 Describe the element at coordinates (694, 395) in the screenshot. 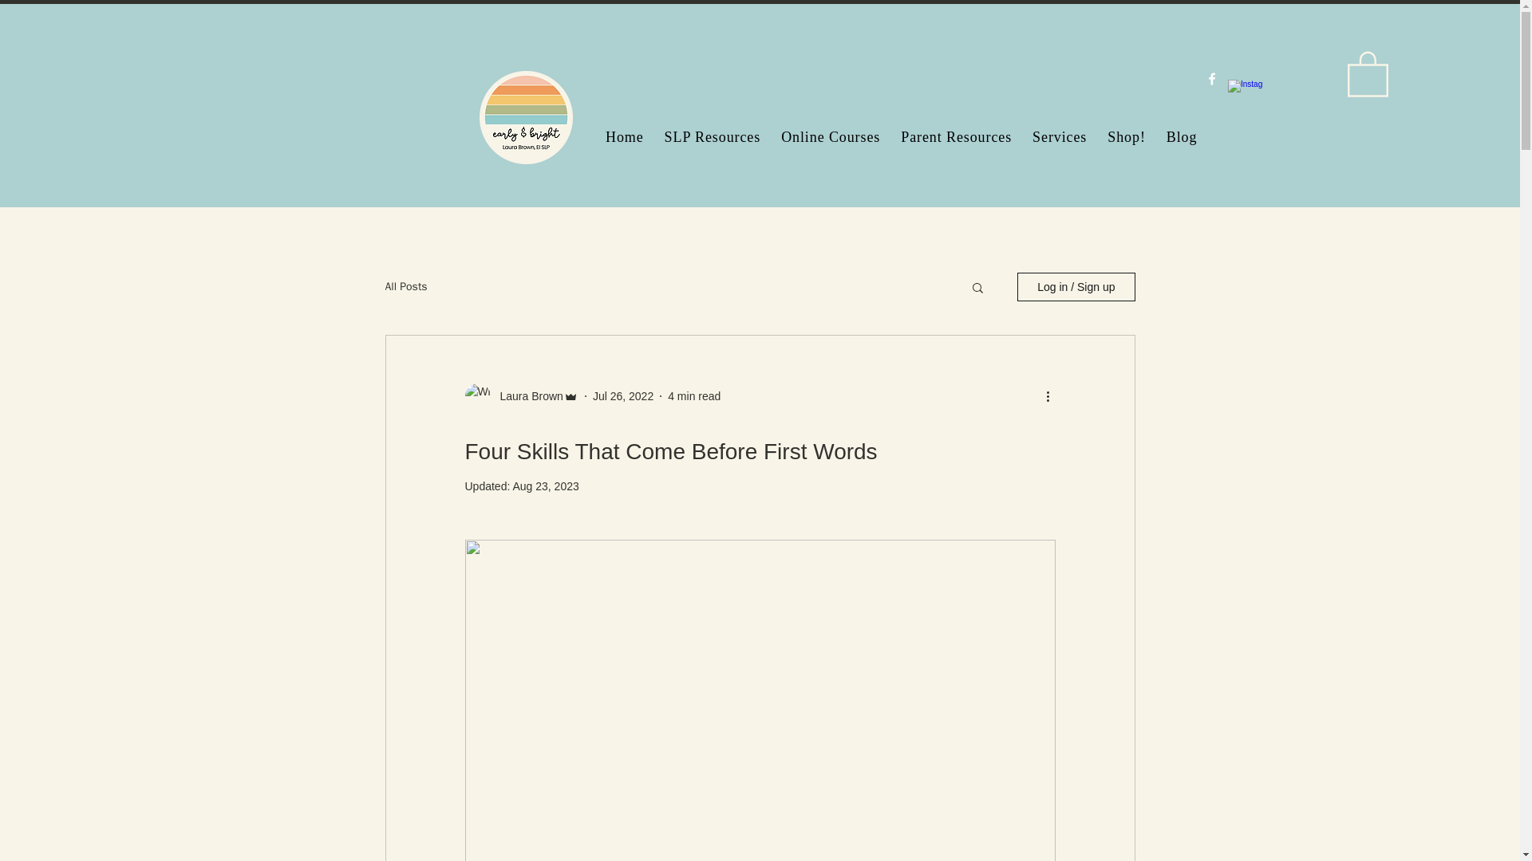

I see `4 min read` at that location.